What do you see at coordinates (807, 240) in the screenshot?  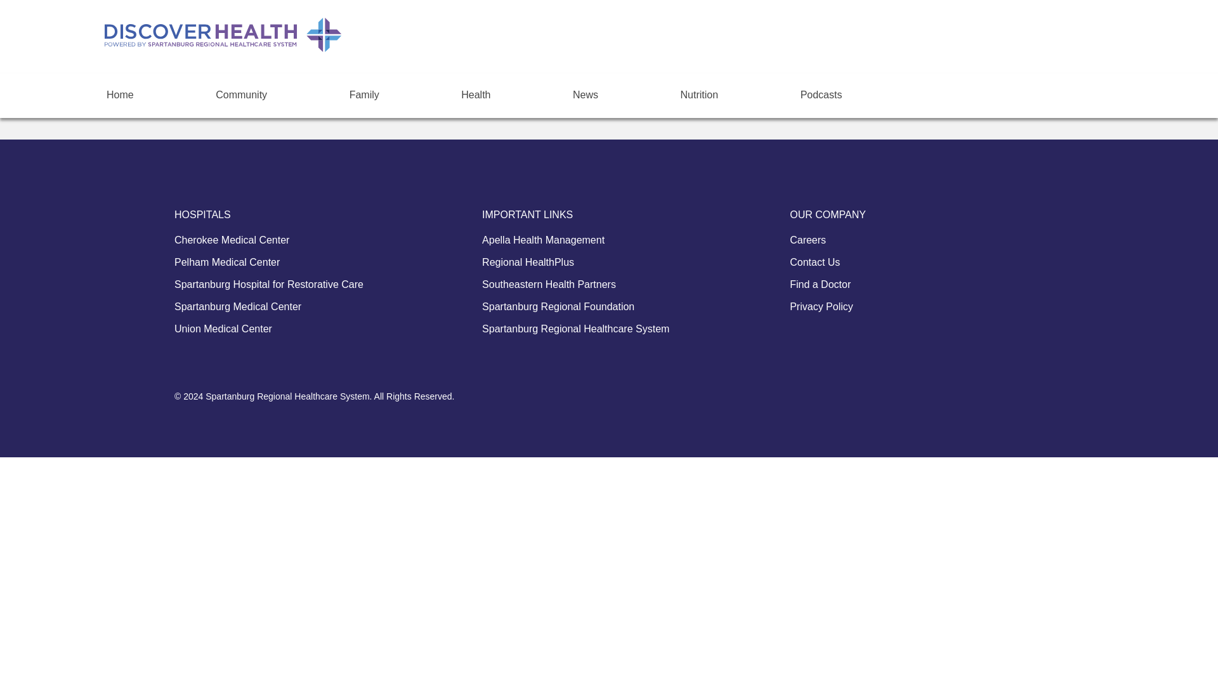 I see `Careers` at bounding box center [807, 240].